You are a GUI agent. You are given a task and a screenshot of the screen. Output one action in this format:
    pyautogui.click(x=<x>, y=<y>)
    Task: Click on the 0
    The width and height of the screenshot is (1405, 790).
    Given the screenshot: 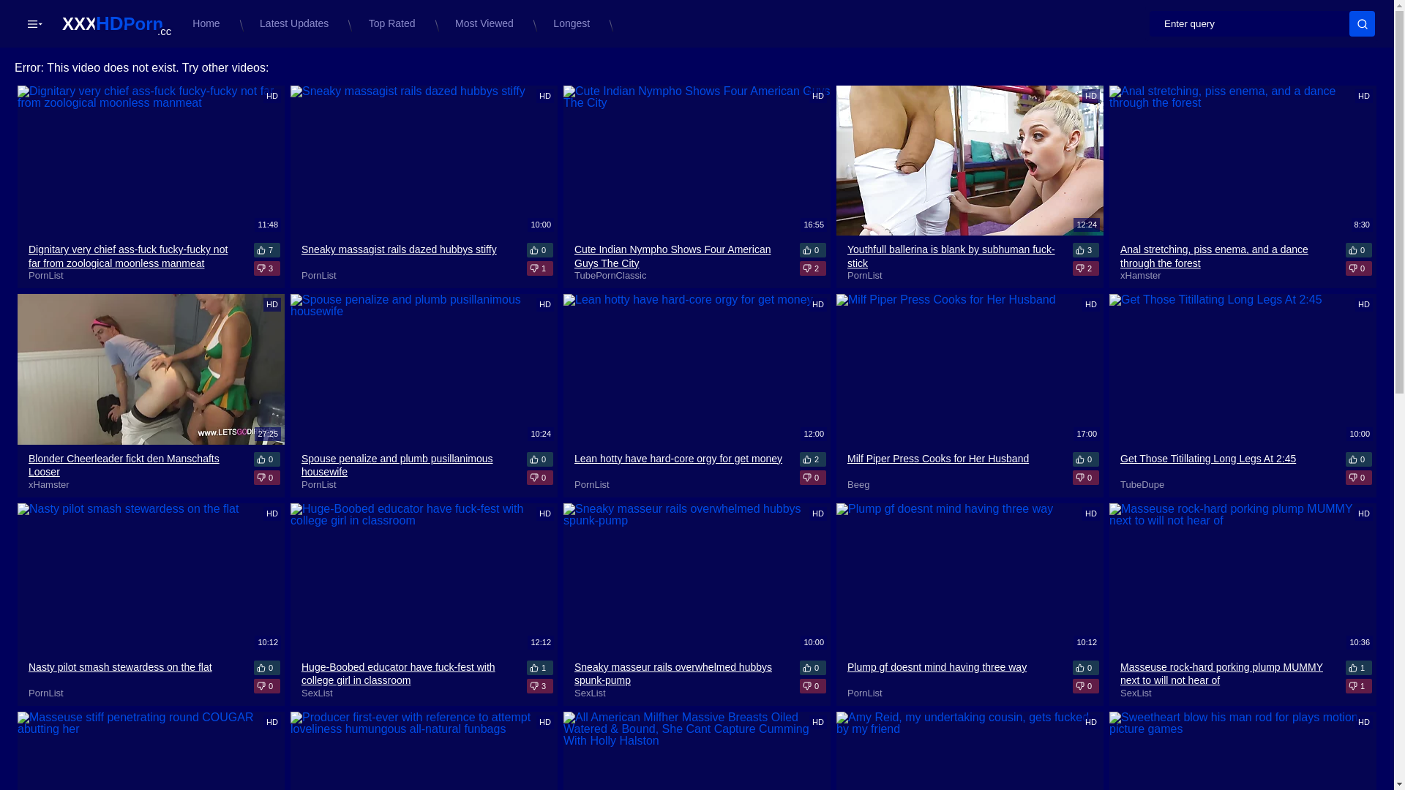 What is the action you would take?
    pyautogui.click(x=540, y=459)
    